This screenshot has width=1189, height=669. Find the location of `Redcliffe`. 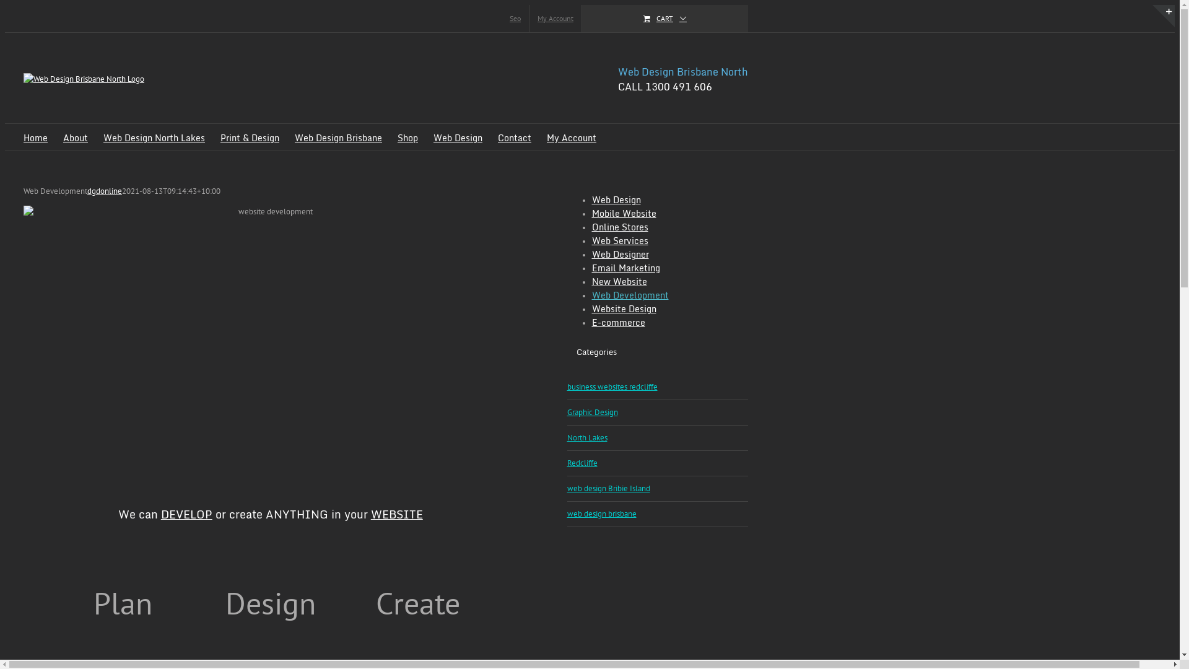

Redcliffe is located at coordinates (658, 463).